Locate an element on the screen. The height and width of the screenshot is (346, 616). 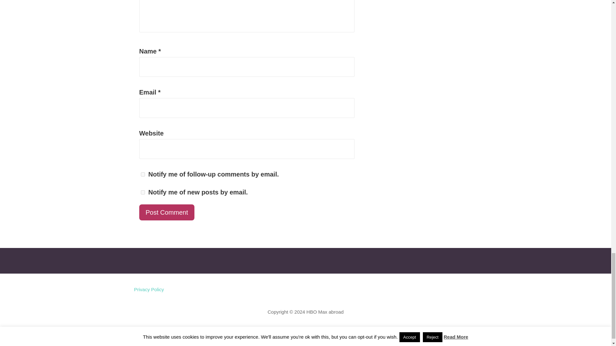
subscribe is located at coordinates (143, 192).